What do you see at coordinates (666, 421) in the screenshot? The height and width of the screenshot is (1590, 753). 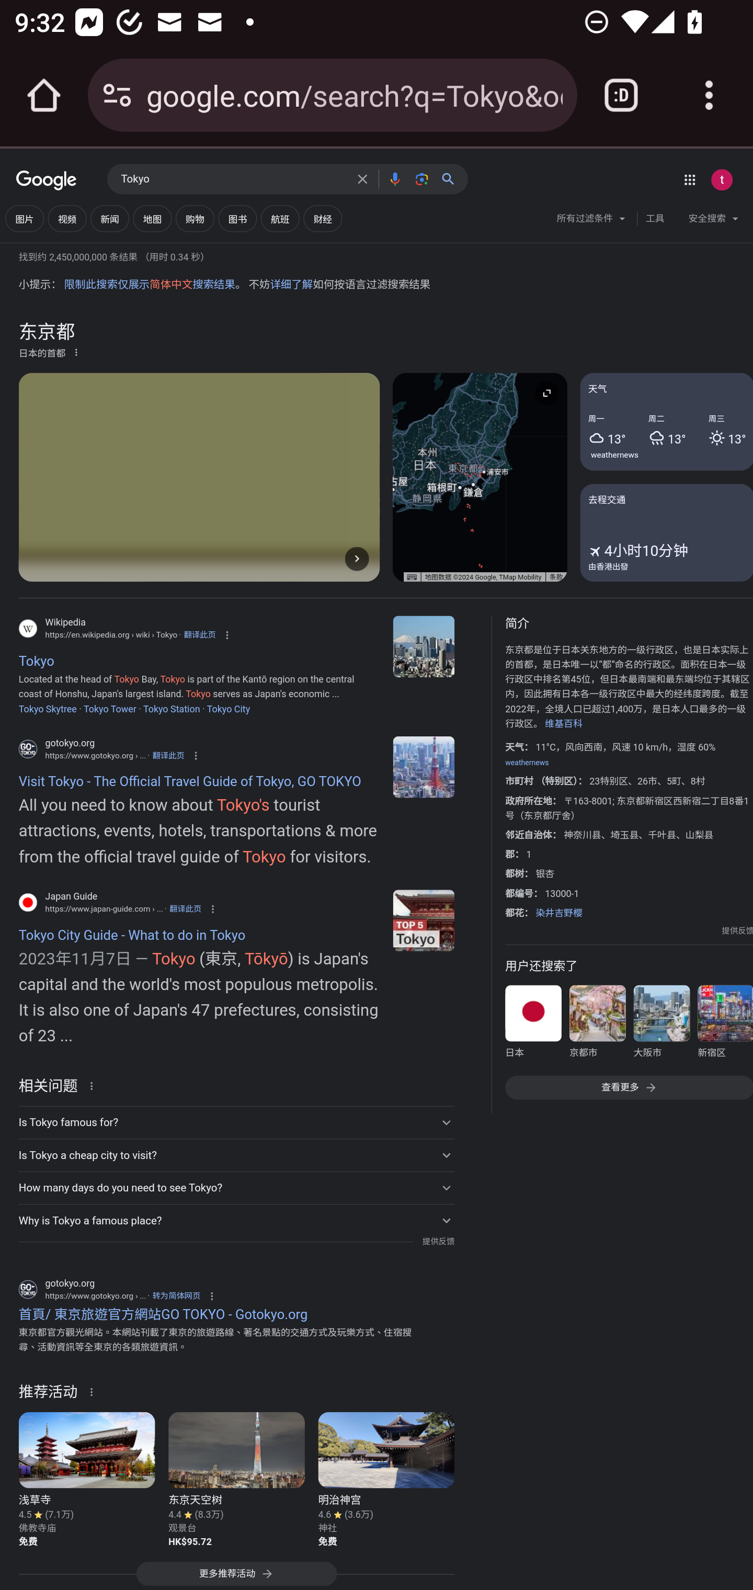 I see `天气 周一 高温 13 度 周二 高温 13 度 周三 高温 13 度` at bounding box center [666, 421].